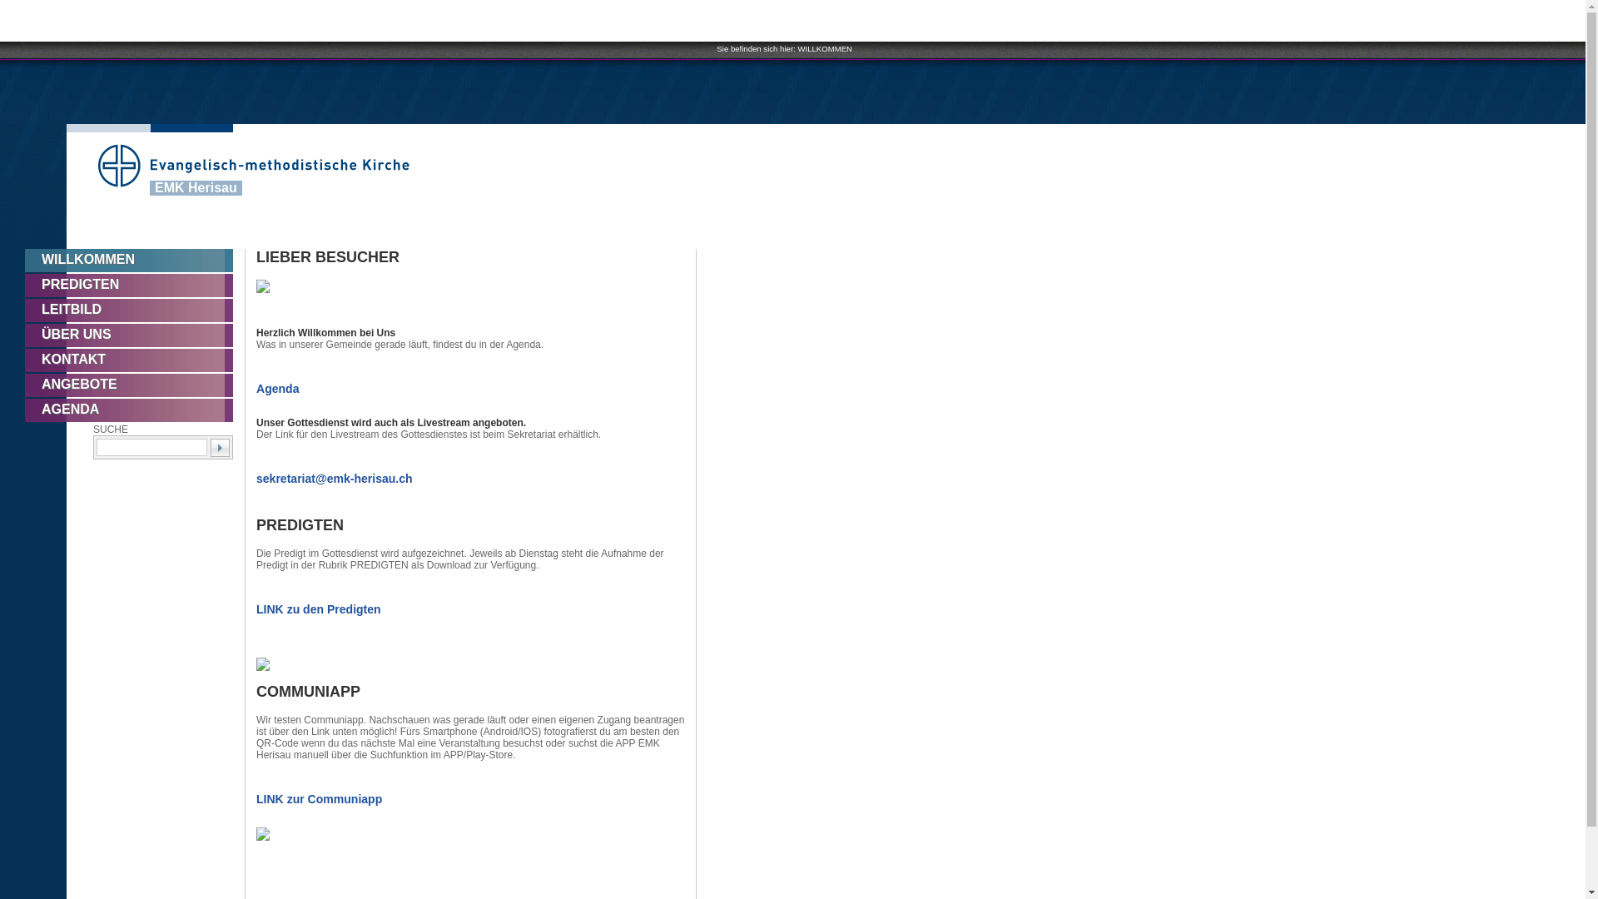 This screenshot has height=899, width=1598. What do you see at coordinates (474, 799) in the screenshot?
I see `LINK zur Communiapp` at bounding box center [474, 799].